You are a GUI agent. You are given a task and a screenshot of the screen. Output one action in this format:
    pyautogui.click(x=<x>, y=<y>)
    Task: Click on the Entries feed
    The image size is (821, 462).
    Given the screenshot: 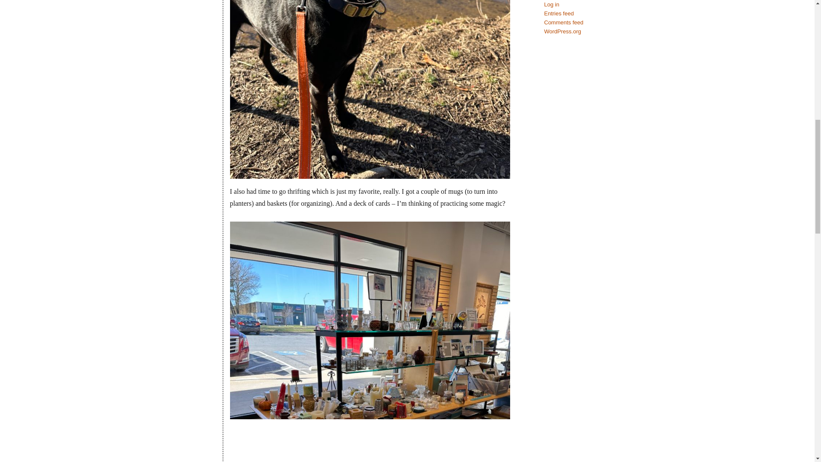 What is the action you would take?
    pyautogui.click(x=558, y=13)
    